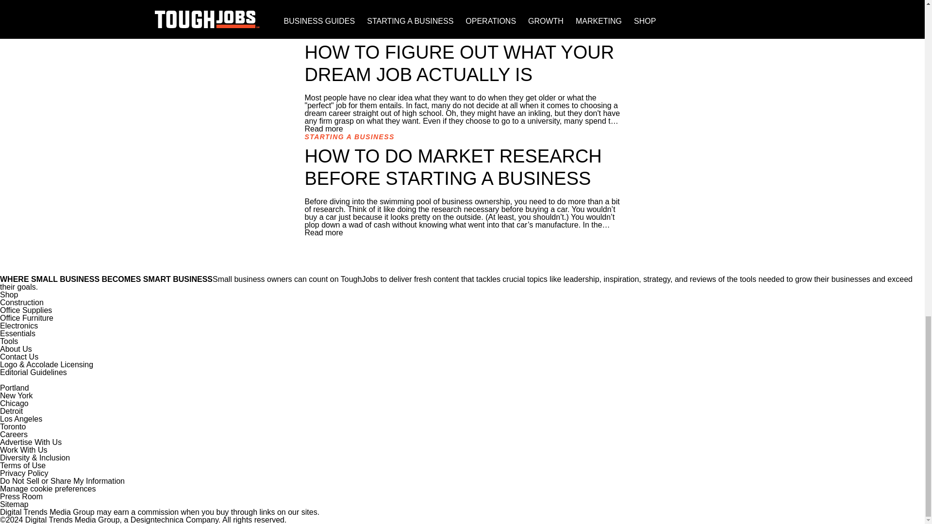  Describe the element at coordinates (323, 232) in the screenshot. I see `Read more` at that location.